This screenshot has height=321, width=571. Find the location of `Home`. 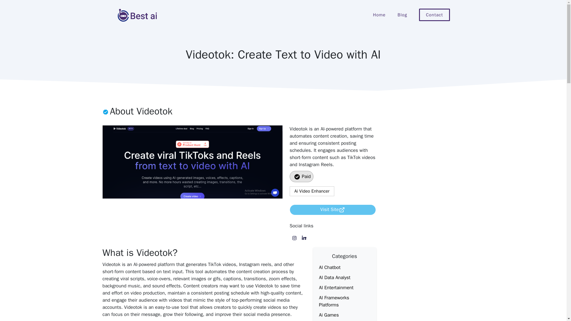

Home is located at coordinates (379, 15).